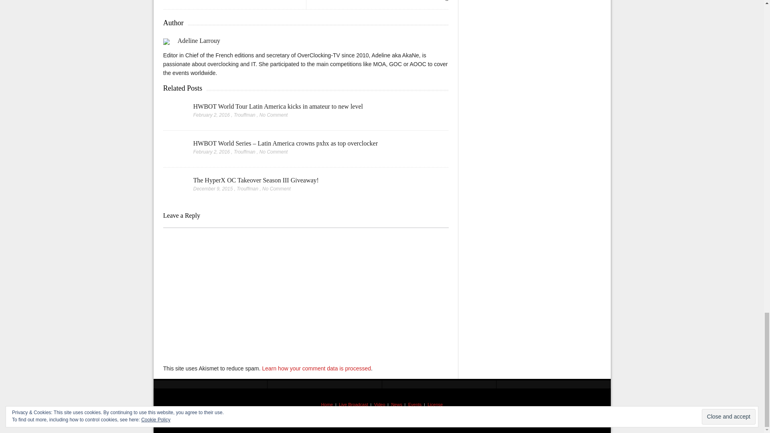 This screenshot has height=433, width=770. I want to click on Posts by Trouffman, so click(245, 152).